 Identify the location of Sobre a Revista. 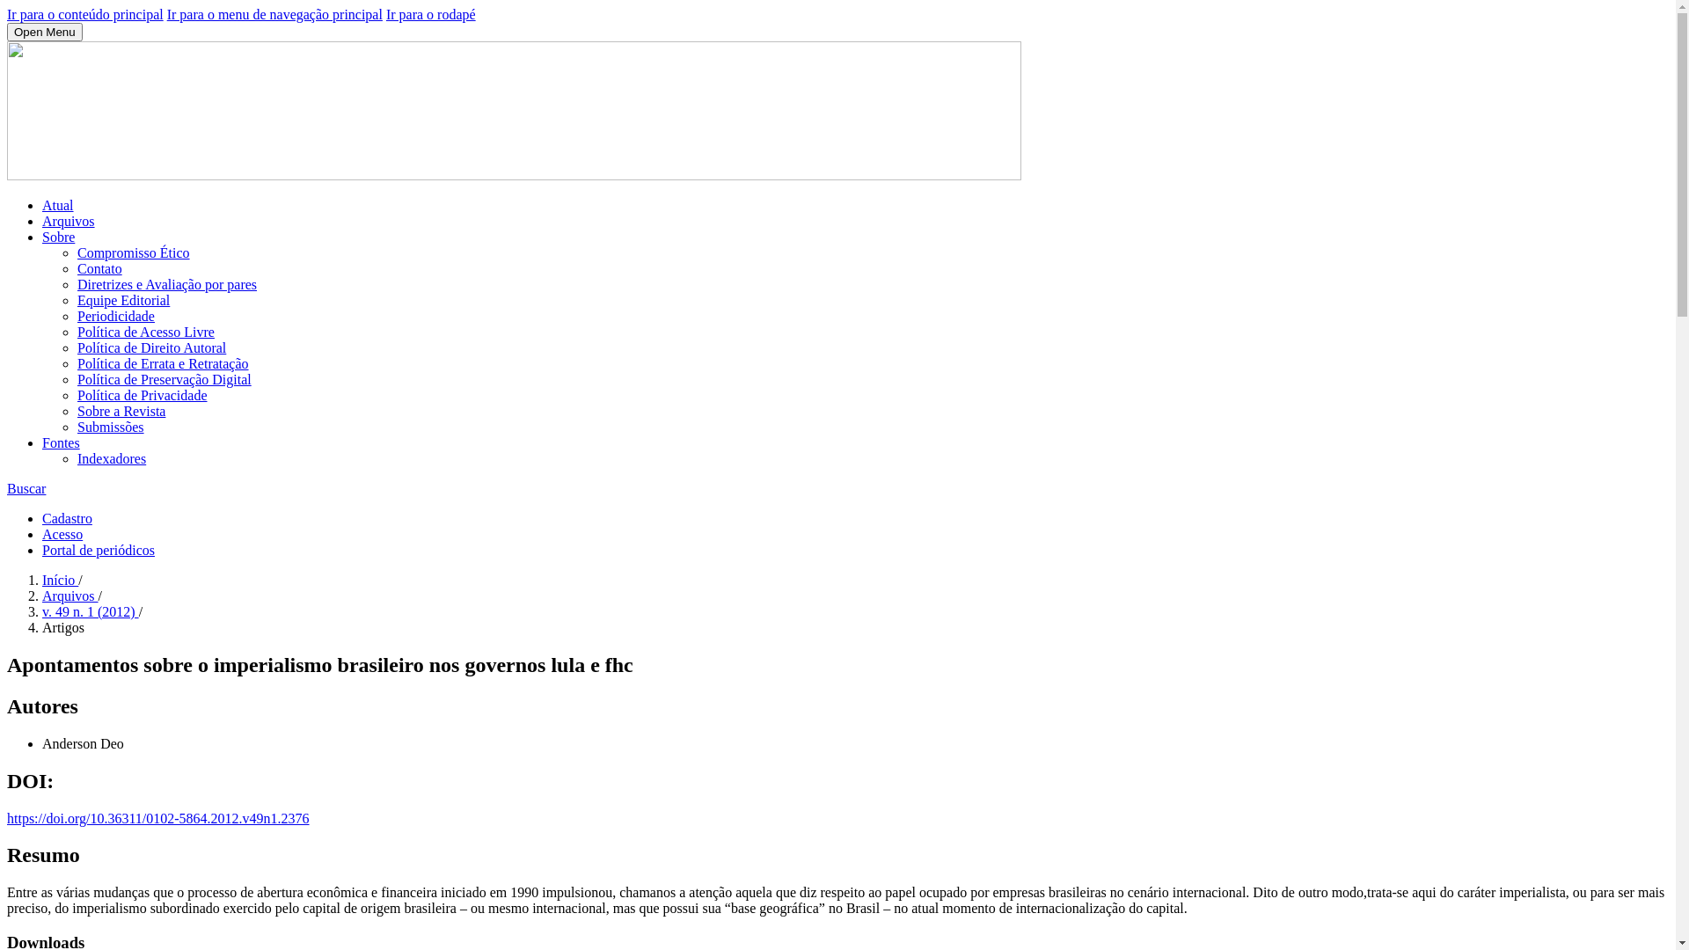
(121, 412).